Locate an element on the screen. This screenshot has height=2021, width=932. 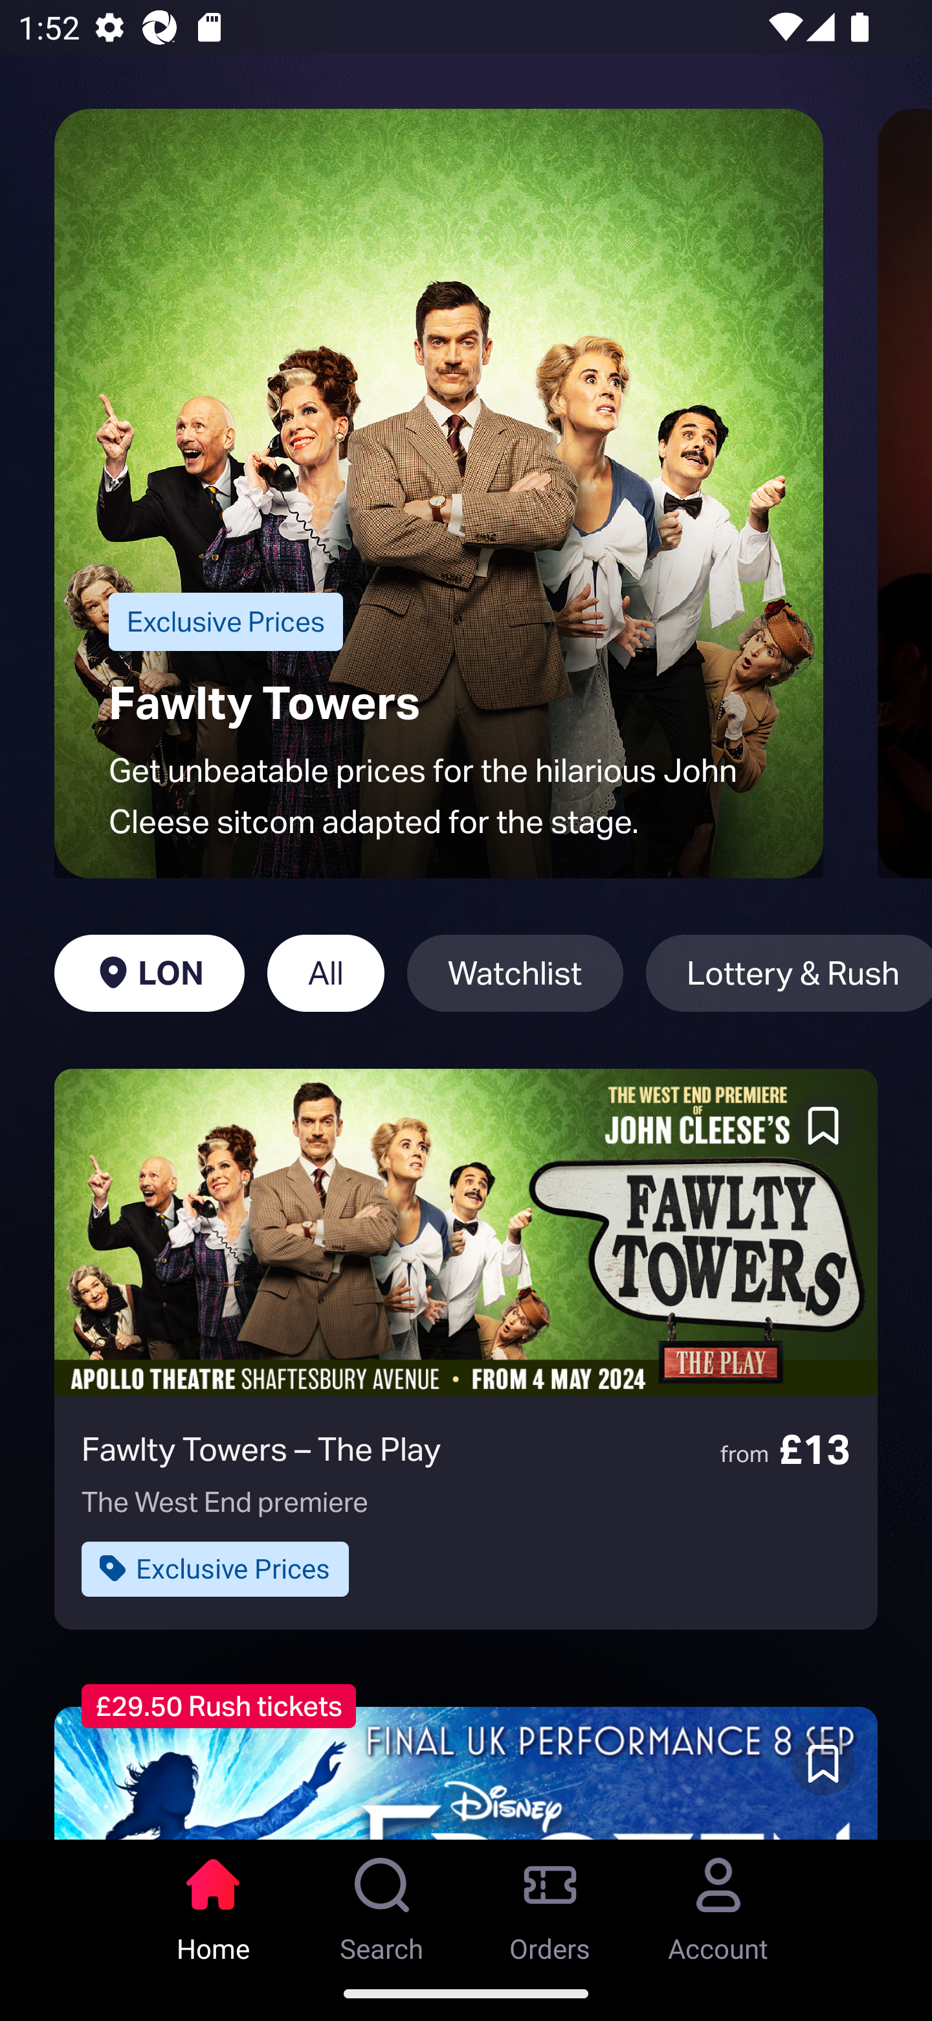
Search is located at coordinates (382, 1902).